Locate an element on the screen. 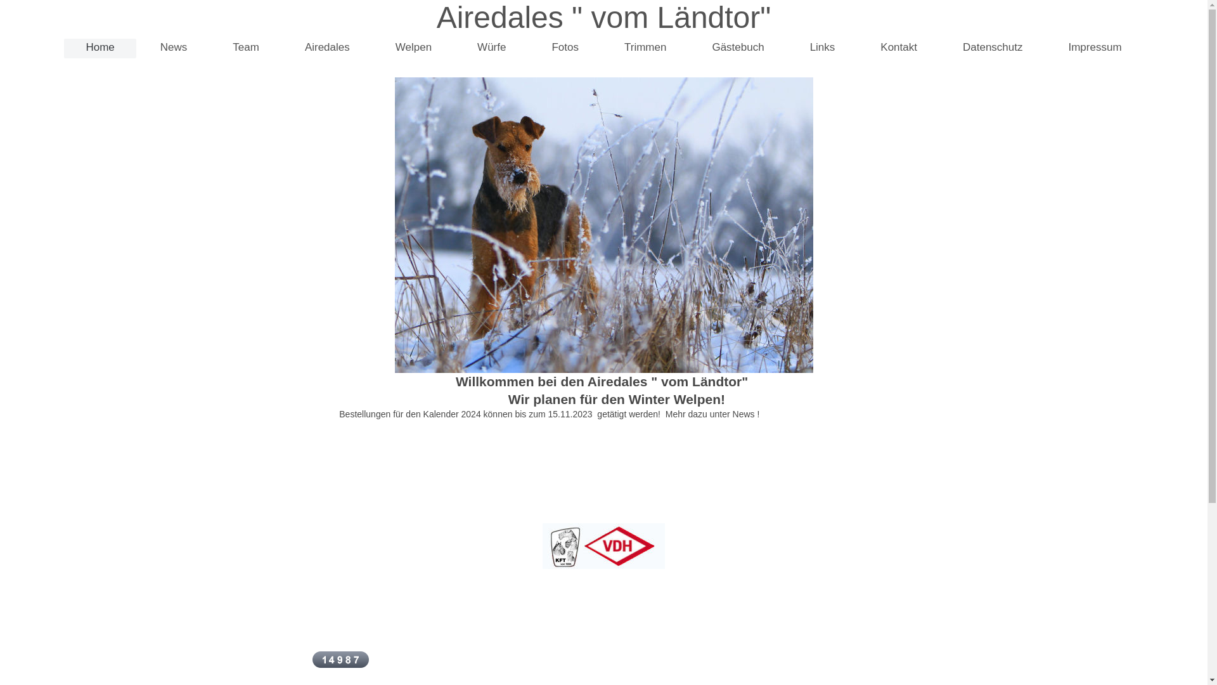 This screenshot has height=685, width=1217. Trimmen is located at coordinates (645, 48).